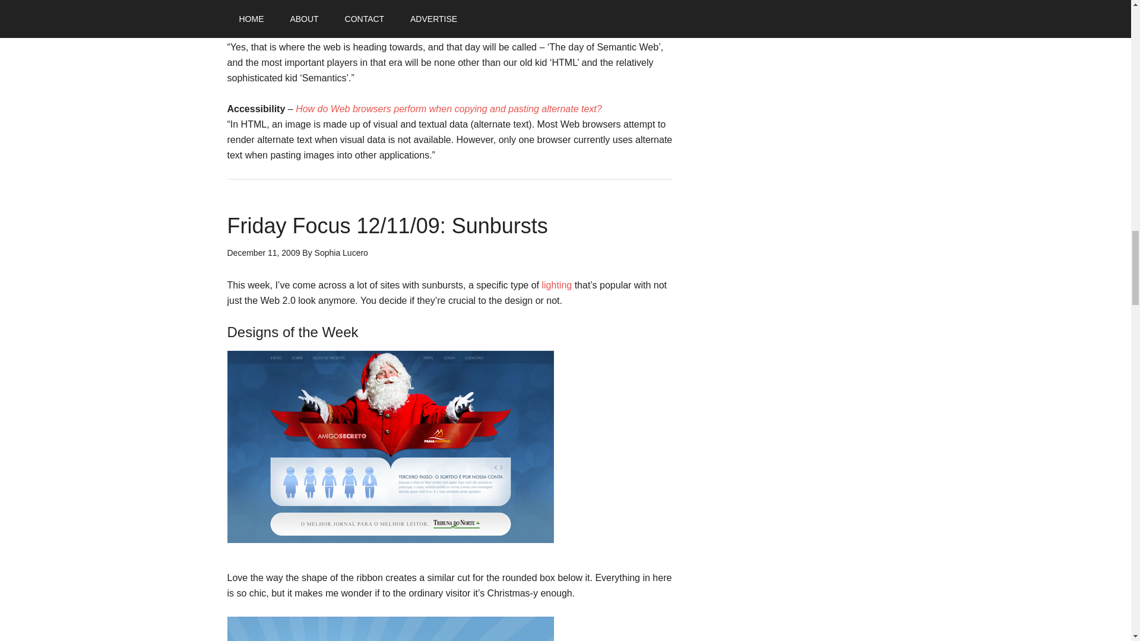  Describe the element at coordinates (557, 285) in the screenshot. I see `lighting` at that location.